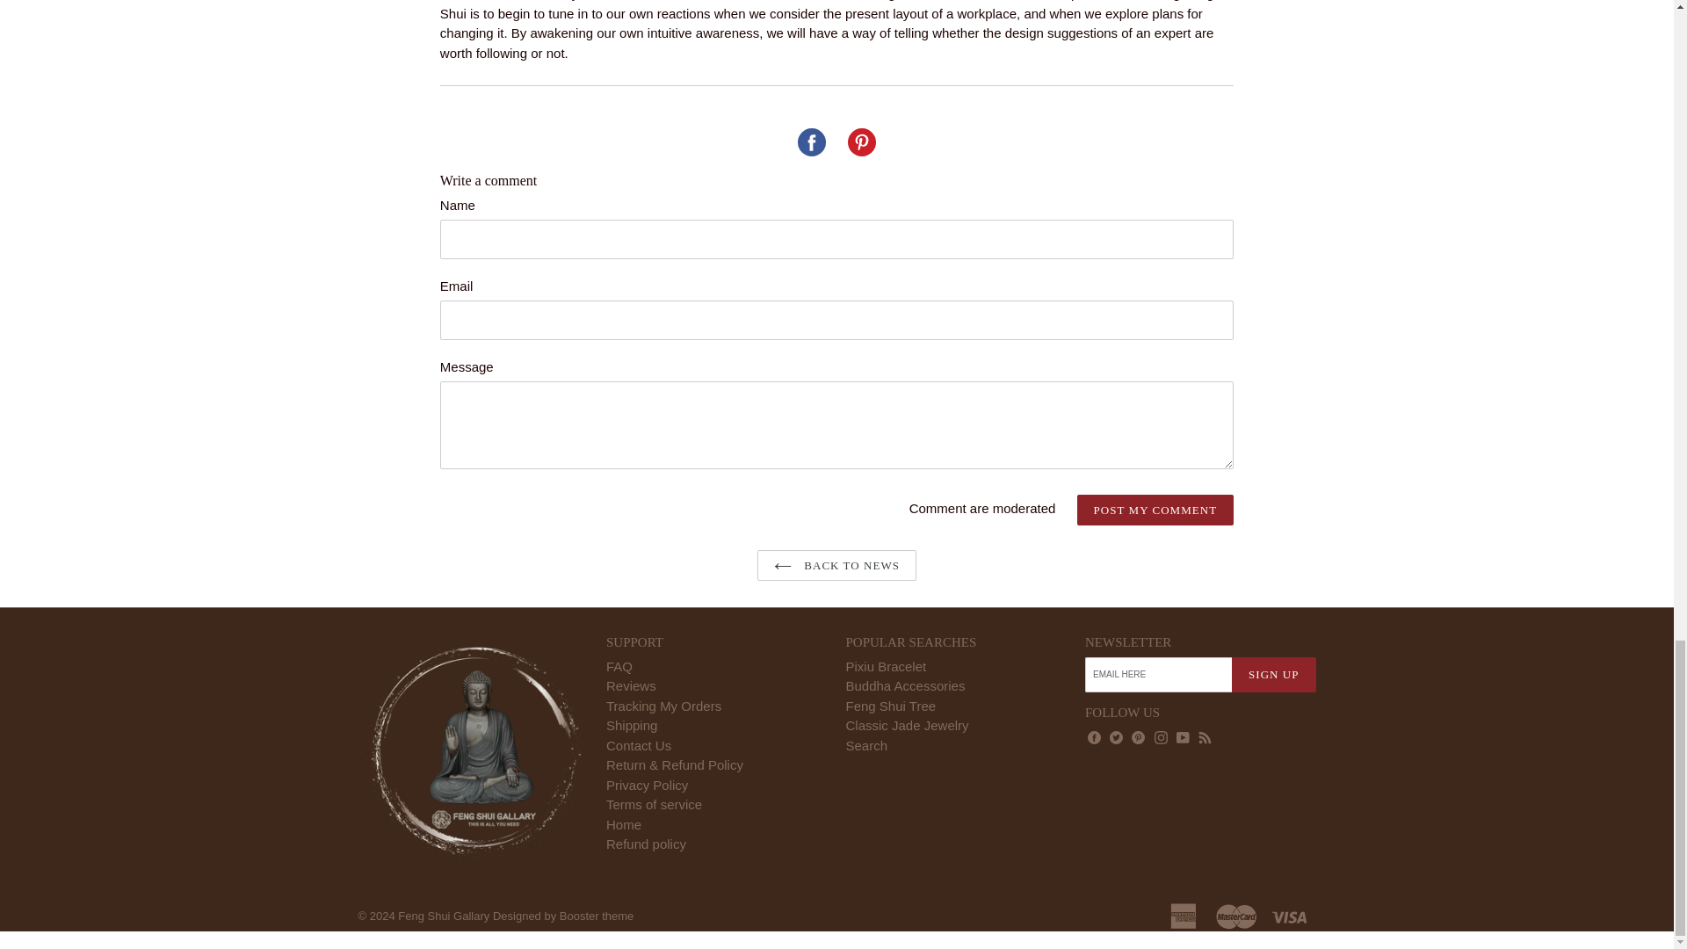  I want to click on Pin on Pinterest, so click(861, 142).